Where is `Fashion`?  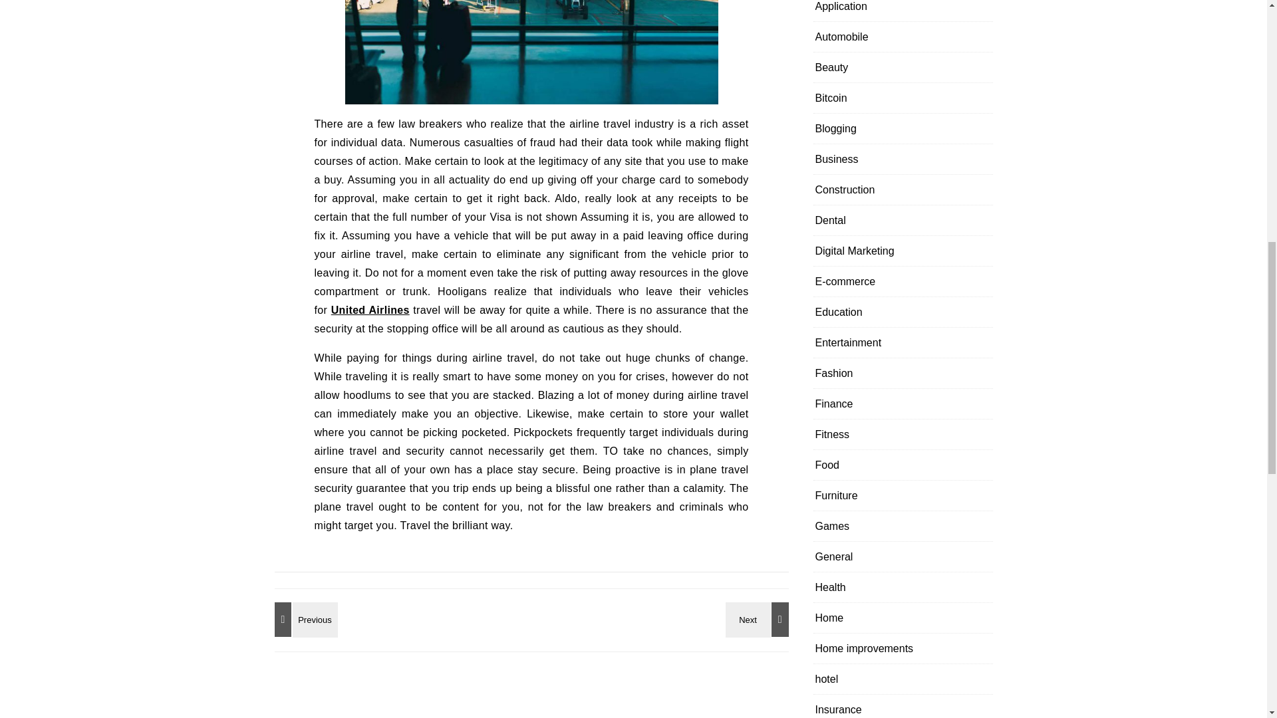
Fashion is located at coordinates (834, 373).